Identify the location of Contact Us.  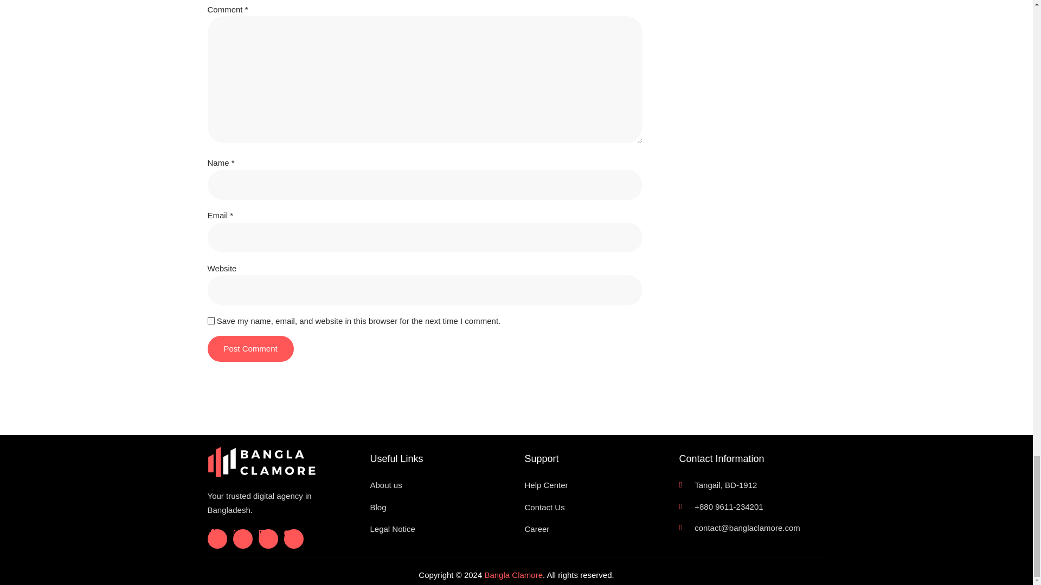
(587, 508).